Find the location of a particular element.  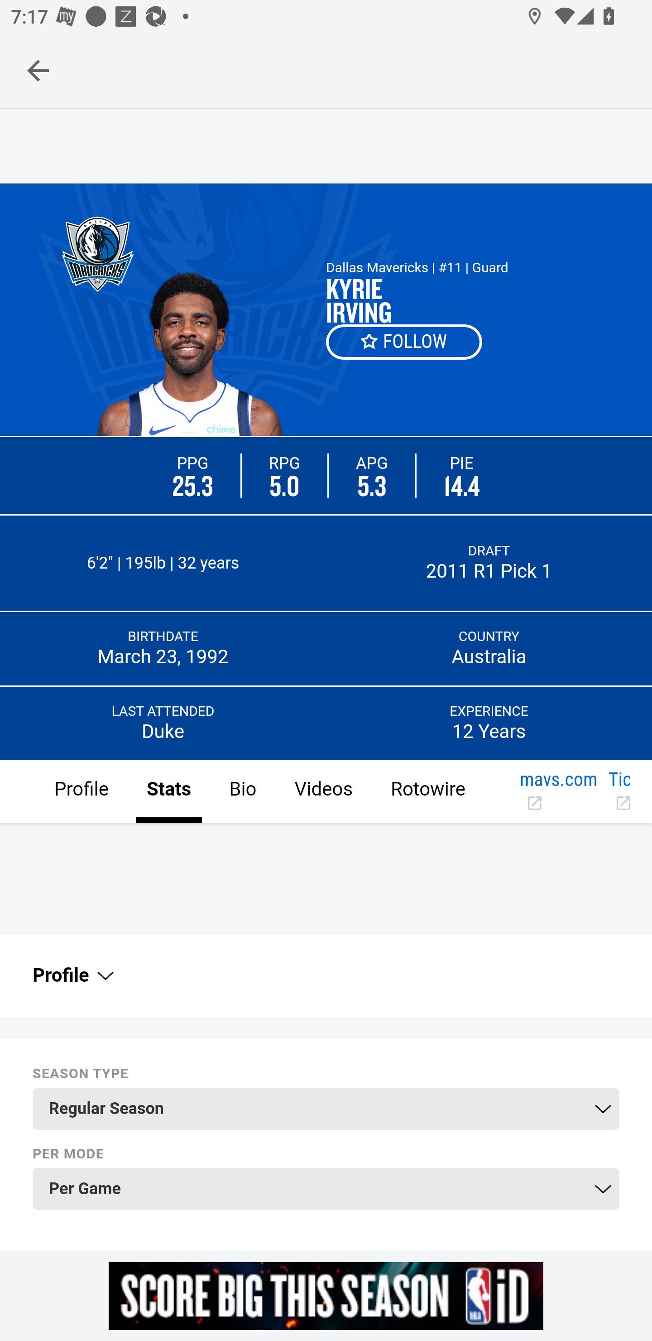

Per Game is located at coordinates (326, 1189).